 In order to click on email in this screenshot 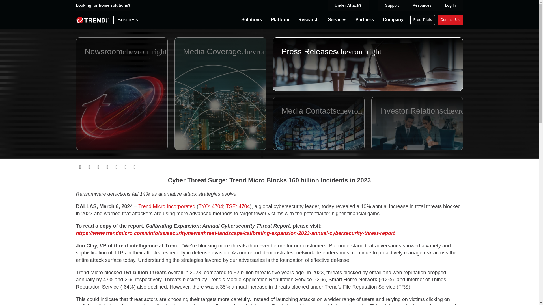, I will do `click(116, 167)`.